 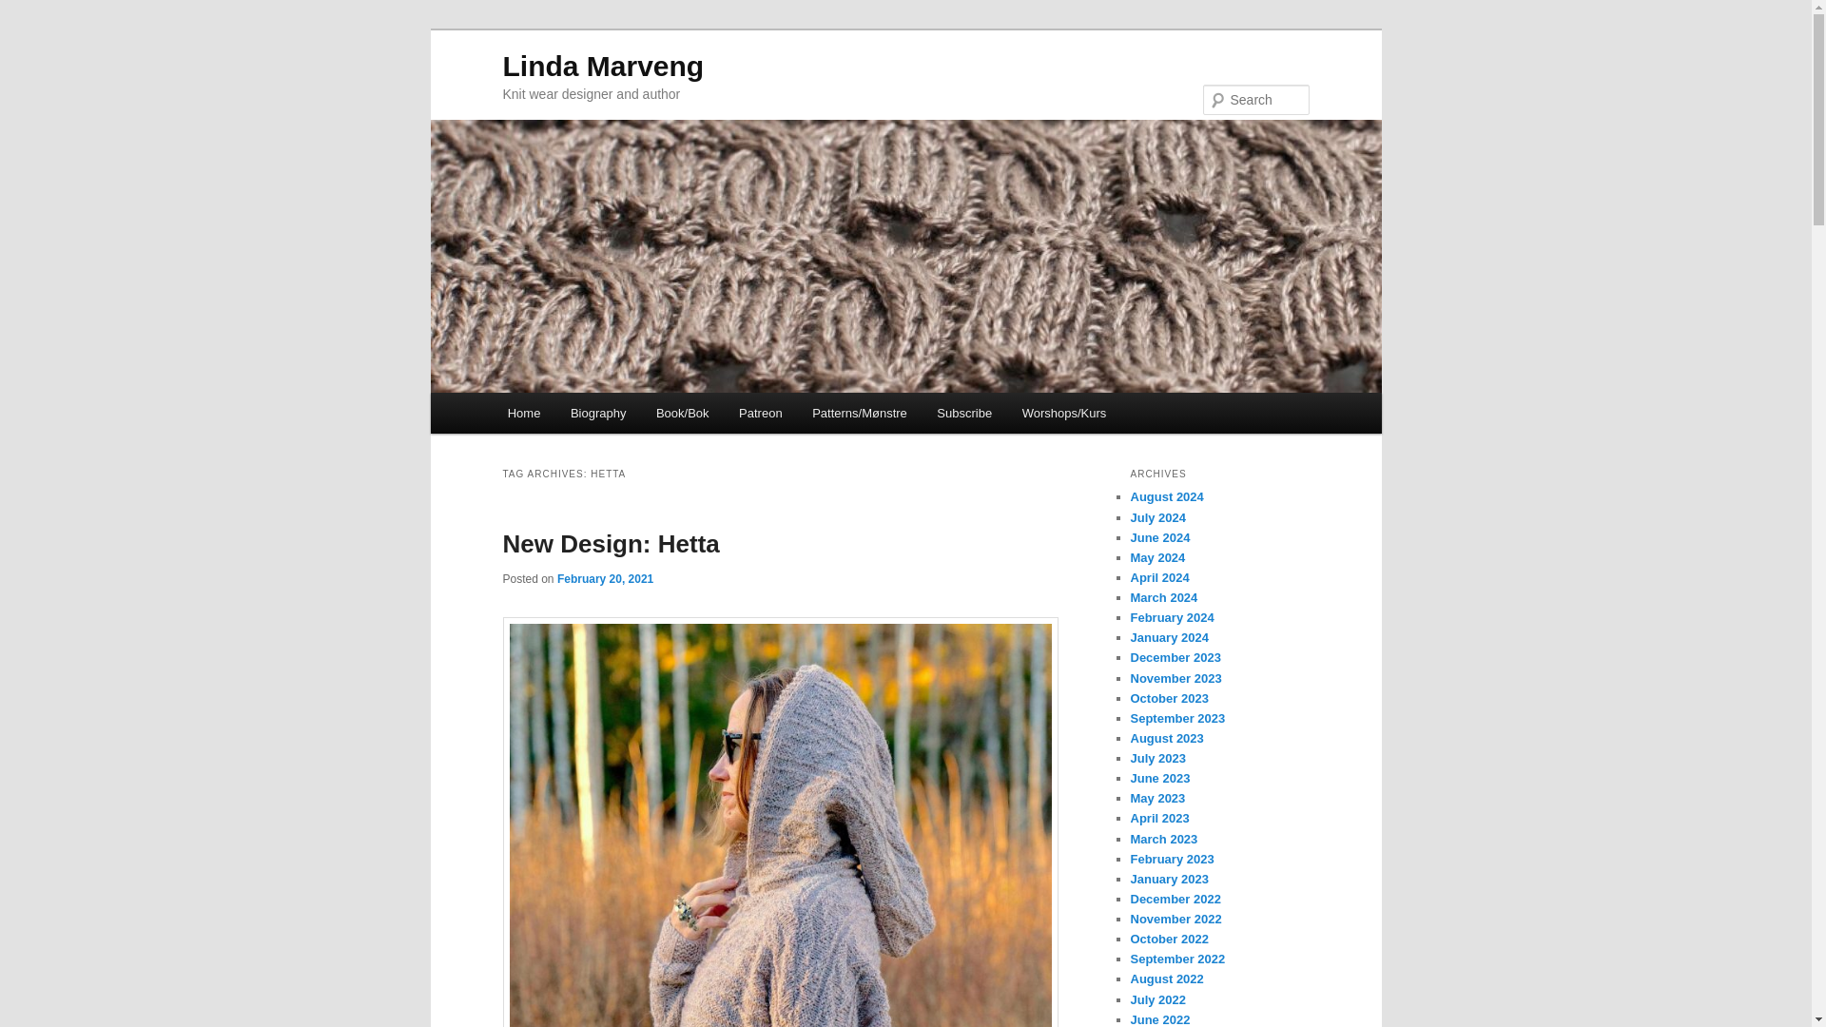 I want to click on February 20, 2021, so click(x=605, y=578).